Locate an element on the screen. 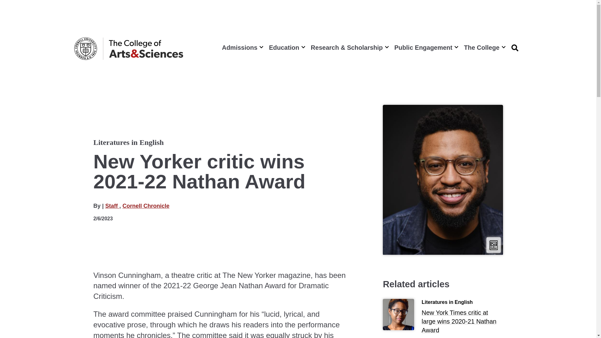 This screenshot has width=601, height=338. The College is located at coordinates (484, 48).